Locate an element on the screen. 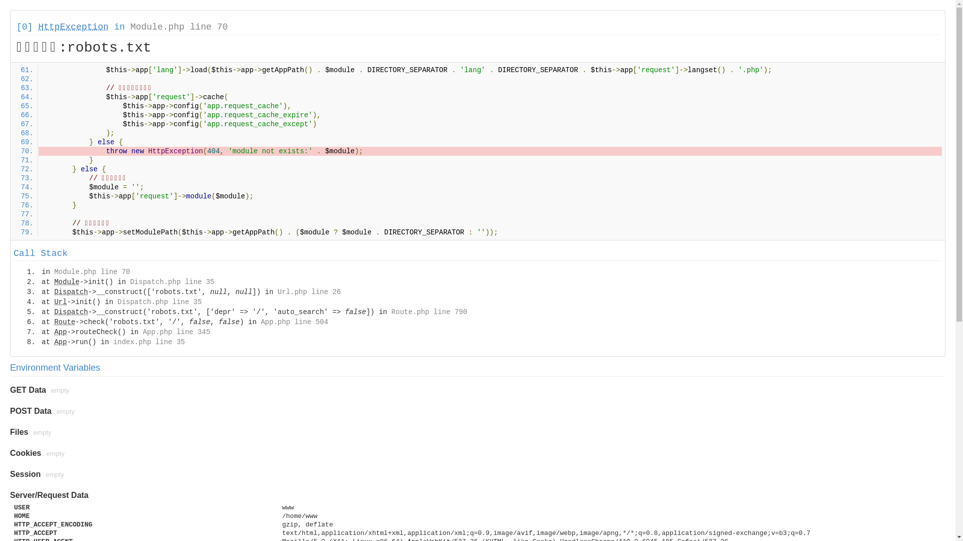 The width and height of the screenshot is (963, 541). Route.php line 790 is located at coordinates (429, 312).